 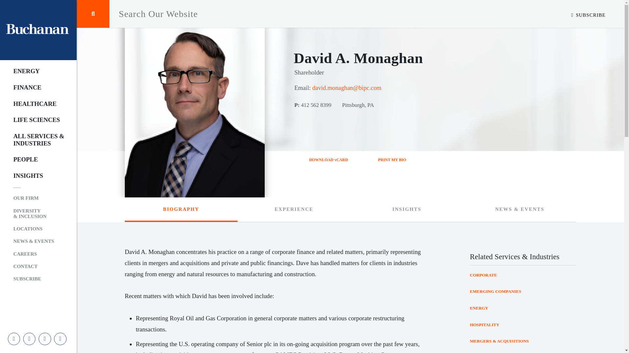 What do you see at coordinates (33, 160) in the screenshot?
I see `PEOPLE` at bounding box center [33, 160].